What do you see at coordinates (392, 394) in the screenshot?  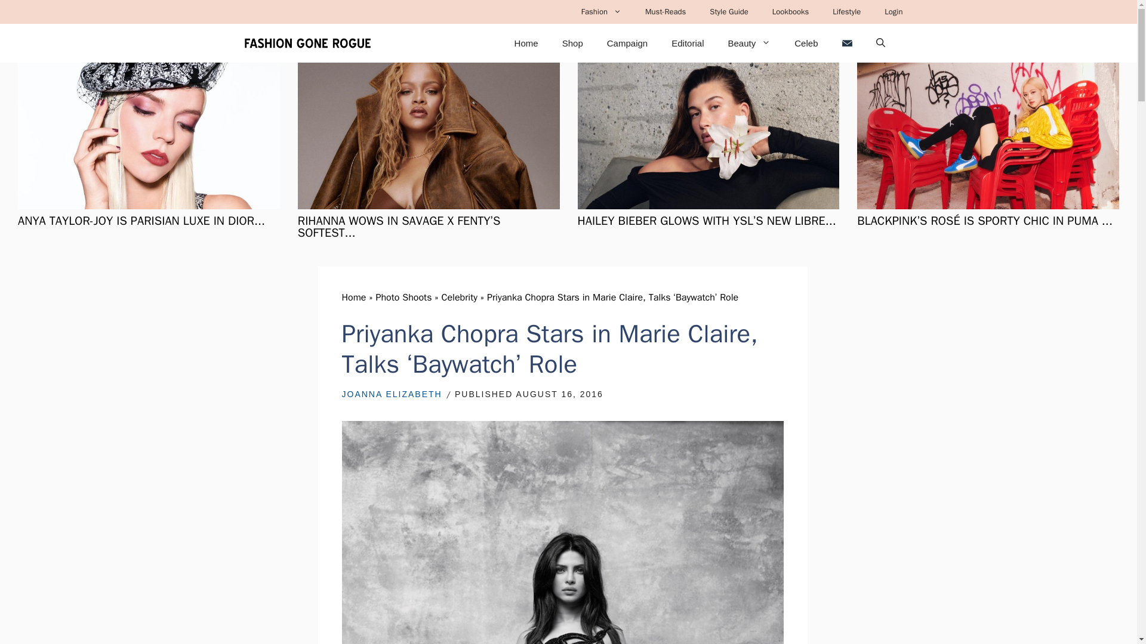 I see `JOANNA ELIZABETH` at bounding box center [392, 394].